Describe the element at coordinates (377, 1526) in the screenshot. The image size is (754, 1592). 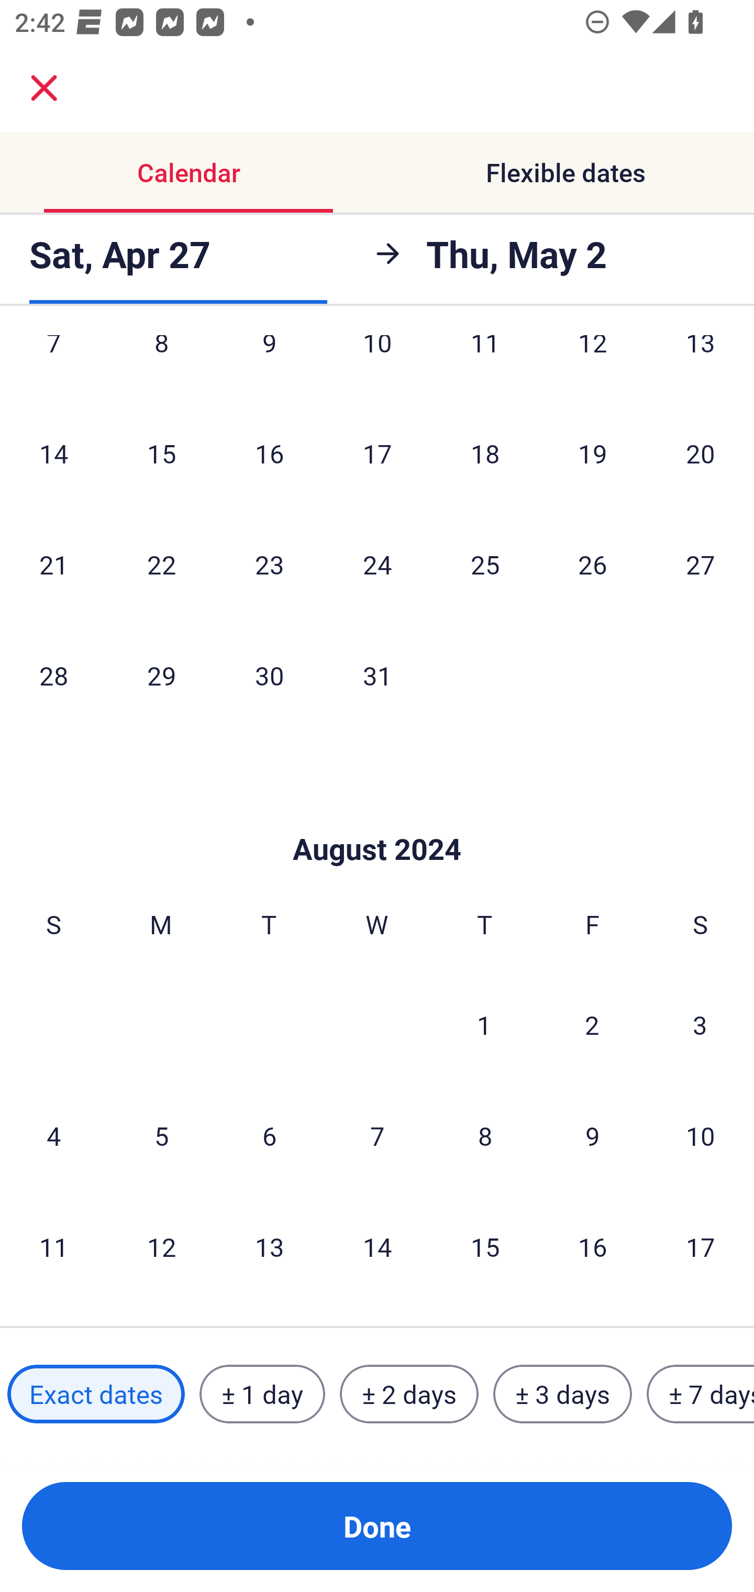
I see `Done` at that location.